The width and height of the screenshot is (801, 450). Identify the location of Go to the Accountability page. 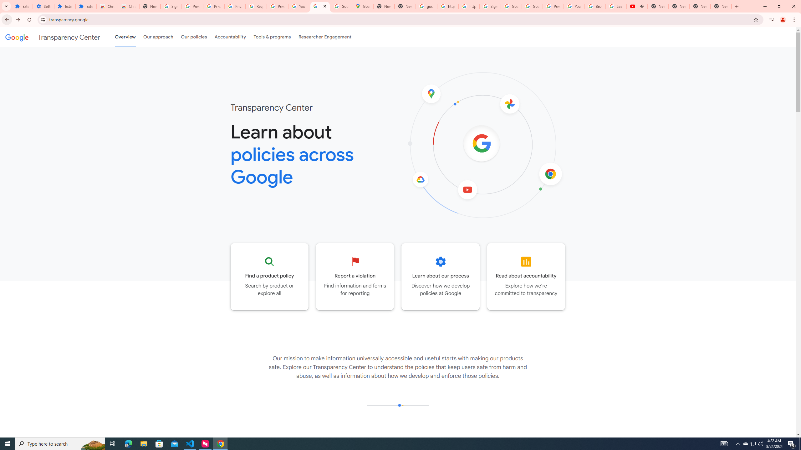
(526, 277).